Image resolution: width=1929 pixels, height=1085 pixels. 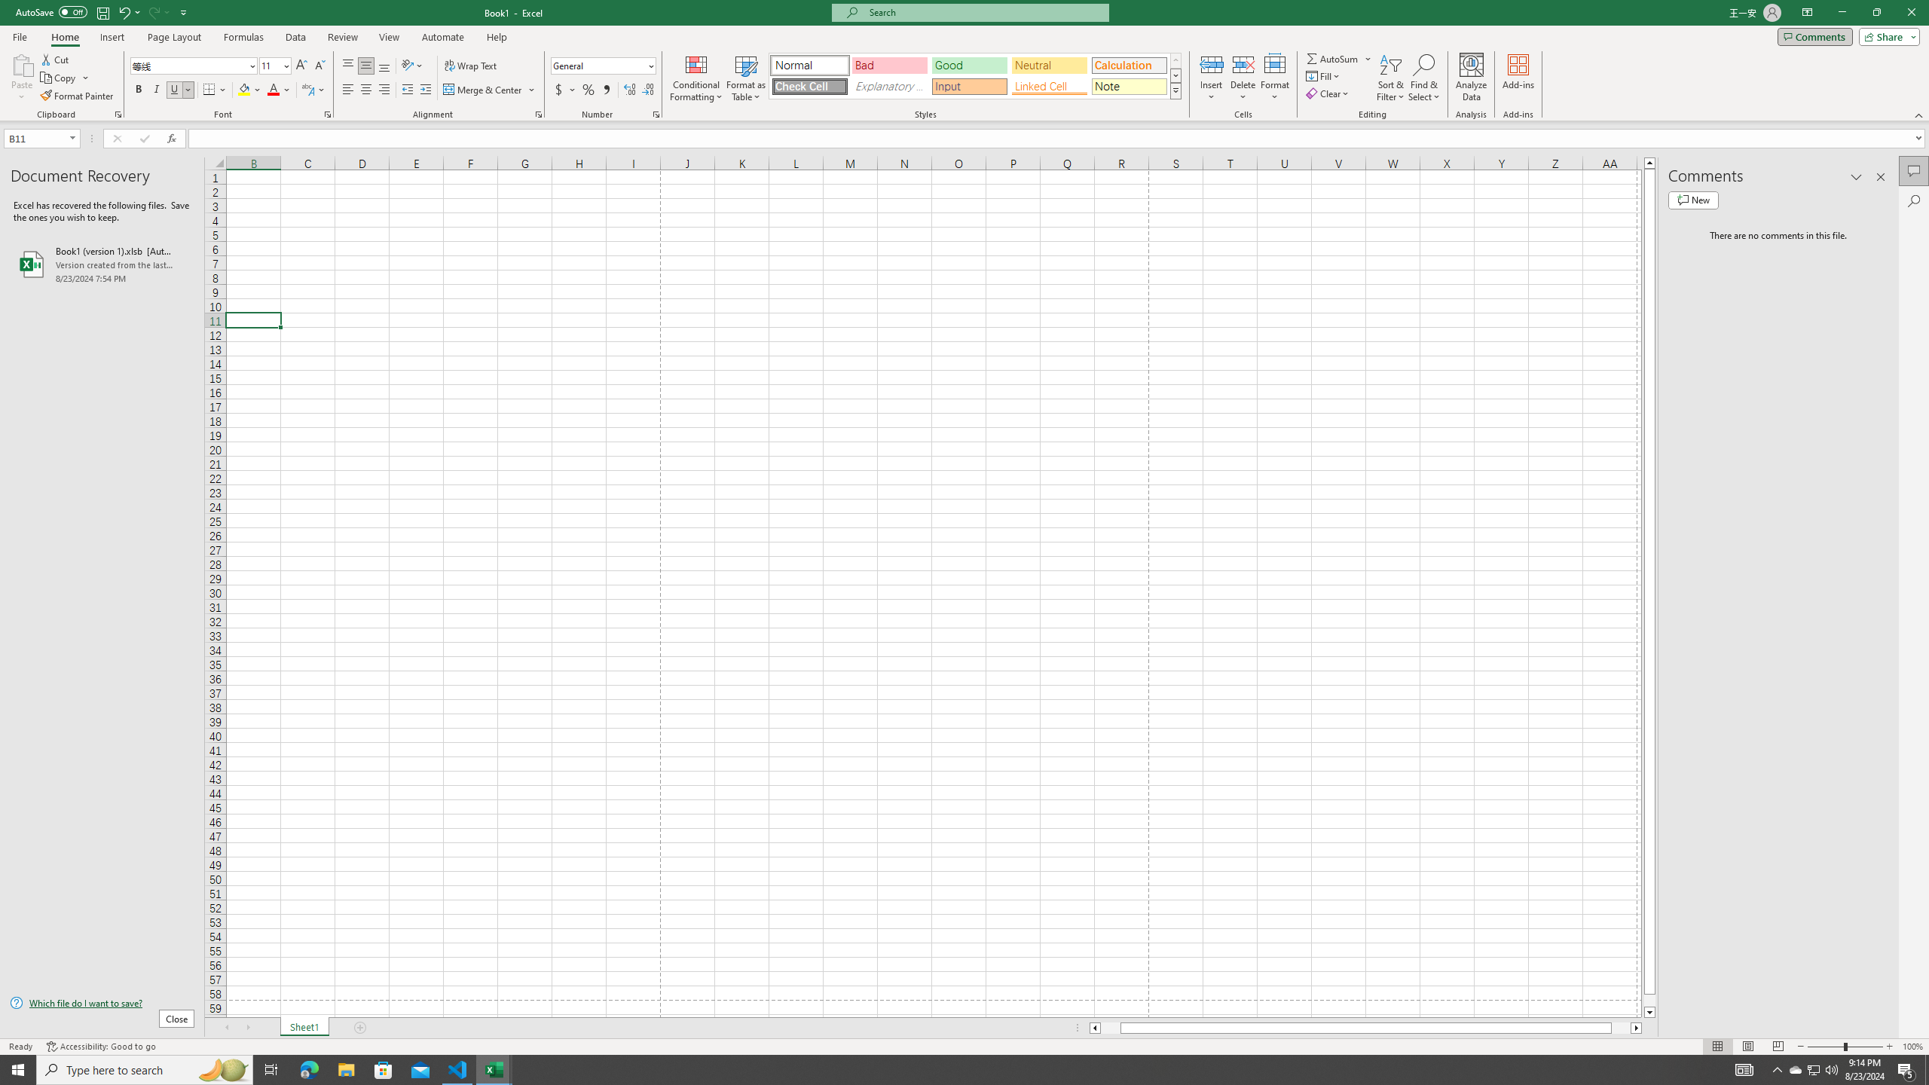 I want to click on Center, so click(x=366, y=90).